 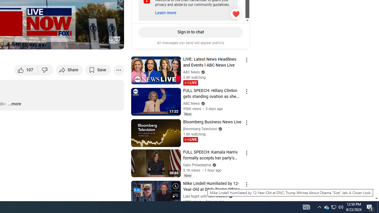 I want to click on Subtitles/closed captions unavailable, so click(x=56, y=42).